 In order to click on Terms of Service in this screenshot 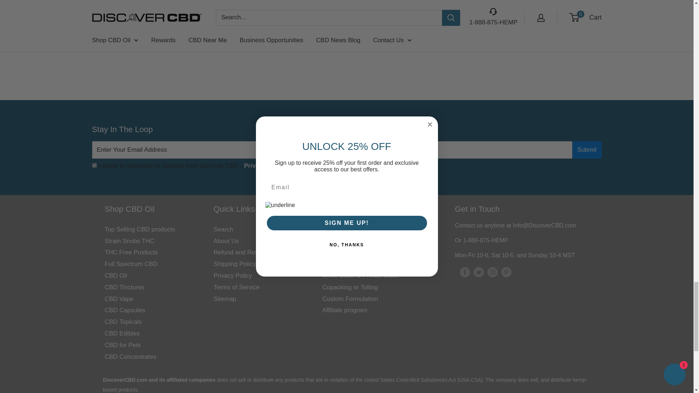, I will do `click(265, 166)`.